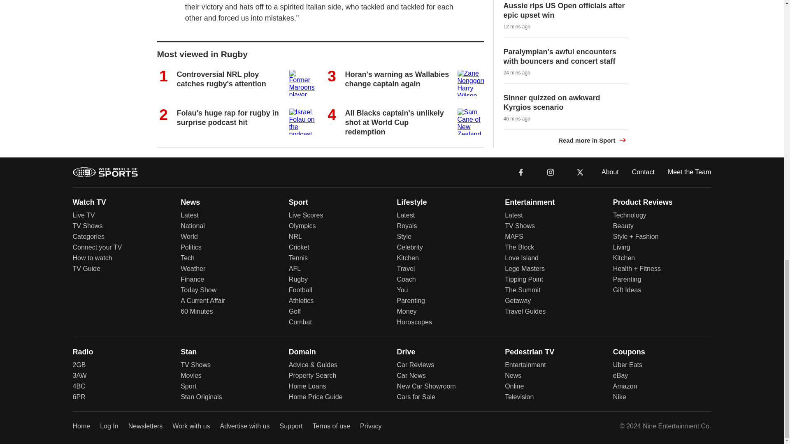 The width and height of the screenshot is (790, 444). What do you see at coordinates (521, 171) in the screenshot?
I see `facebook` at bounding box center [521, 171].